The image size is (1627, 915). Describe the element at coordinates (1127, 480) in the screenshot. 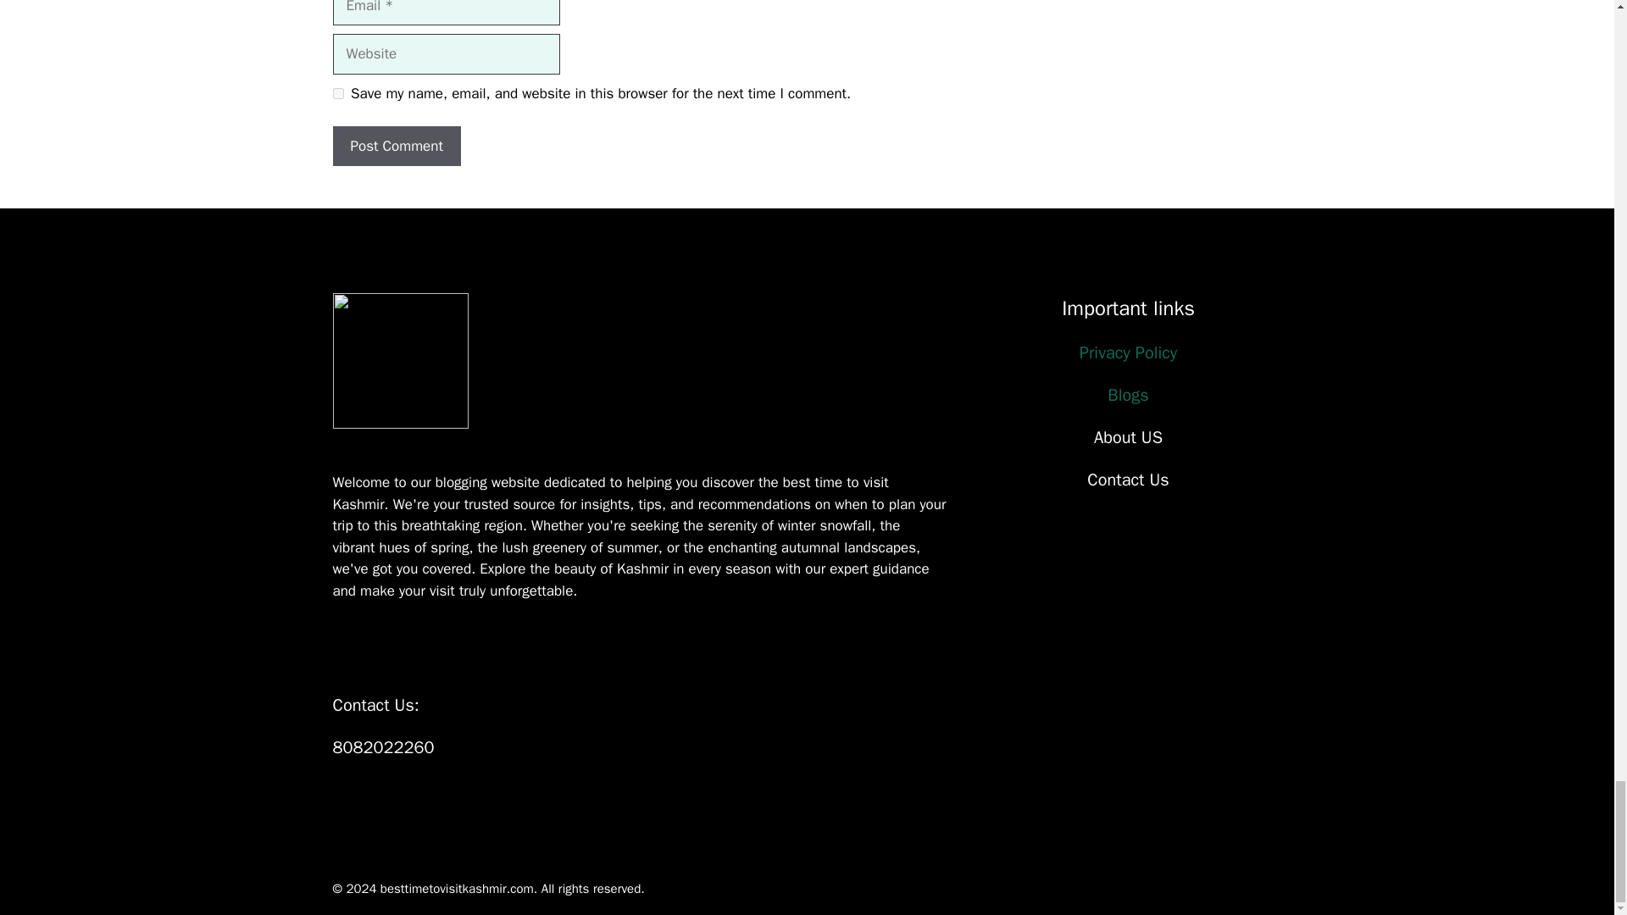

I see `Contact Us` at that location.